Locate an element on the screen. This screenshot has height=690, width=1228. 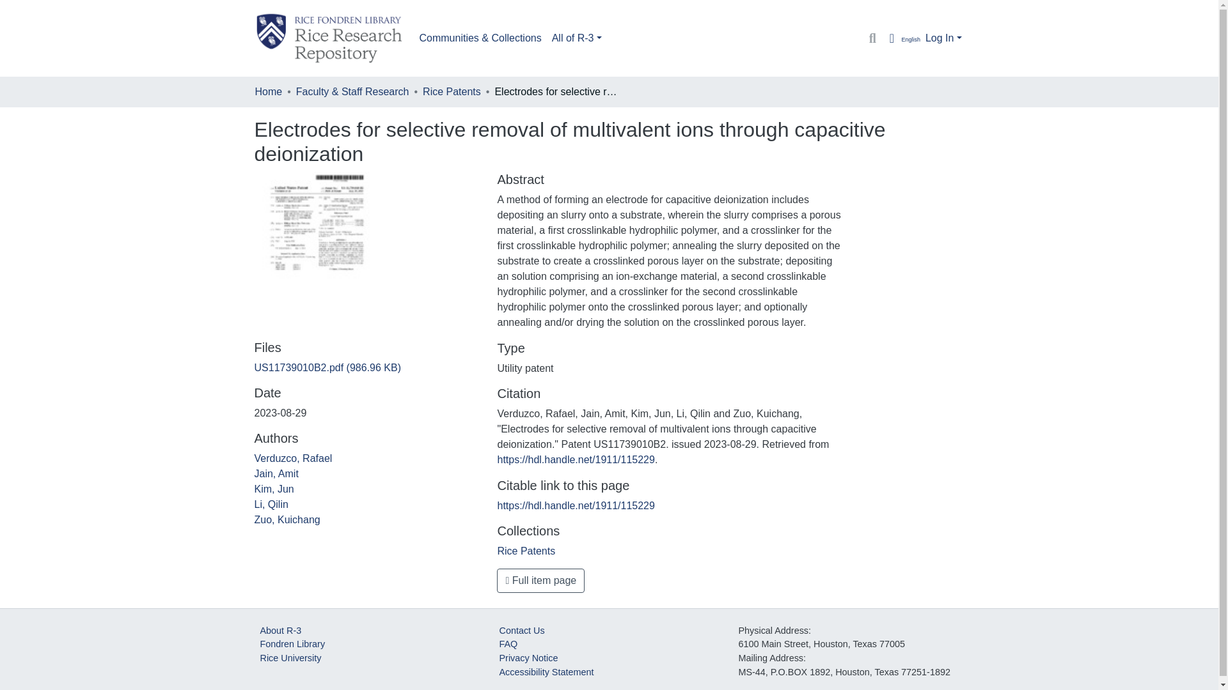
Search is located at coordinates (872, 38).